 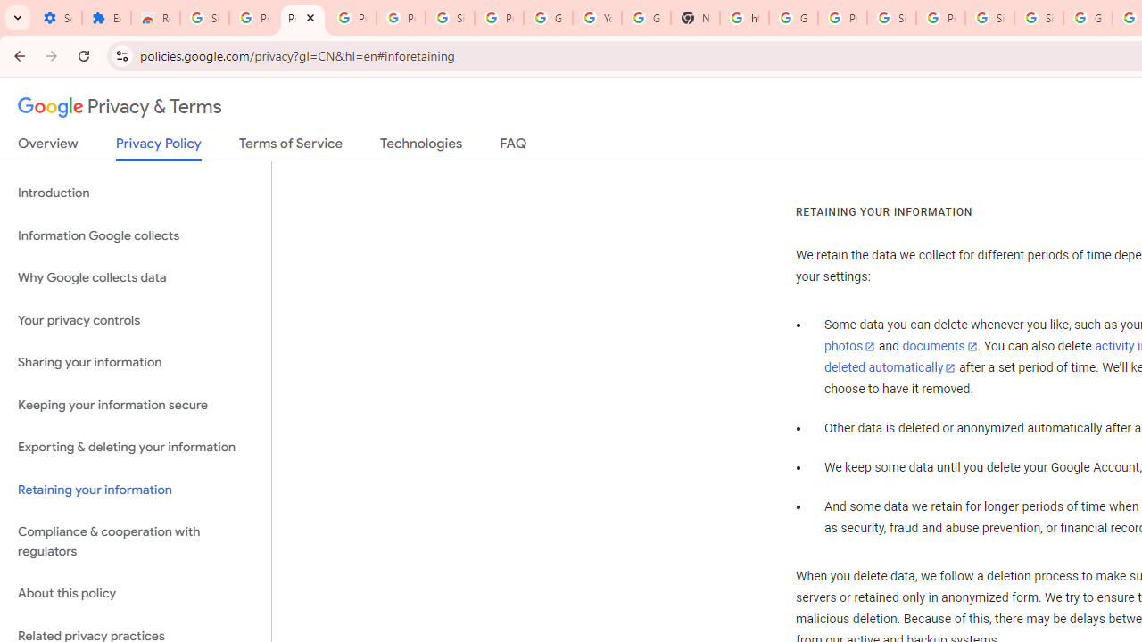 I want to click on Sharing your information, so click(x=136, y=363).